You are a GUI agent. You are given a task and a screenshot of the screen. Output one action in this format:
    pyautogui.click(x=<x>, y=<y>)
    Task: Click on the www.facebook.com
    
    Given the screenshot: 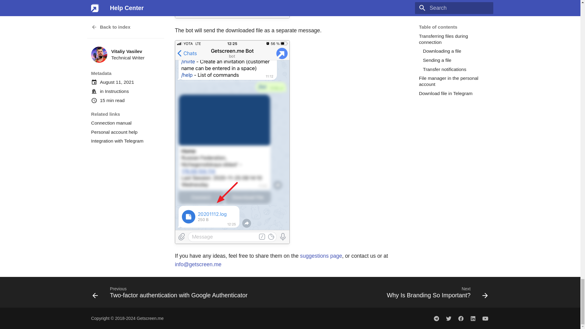 What is the action you would take?
    pyautogui.click(x=461, y=318)
    